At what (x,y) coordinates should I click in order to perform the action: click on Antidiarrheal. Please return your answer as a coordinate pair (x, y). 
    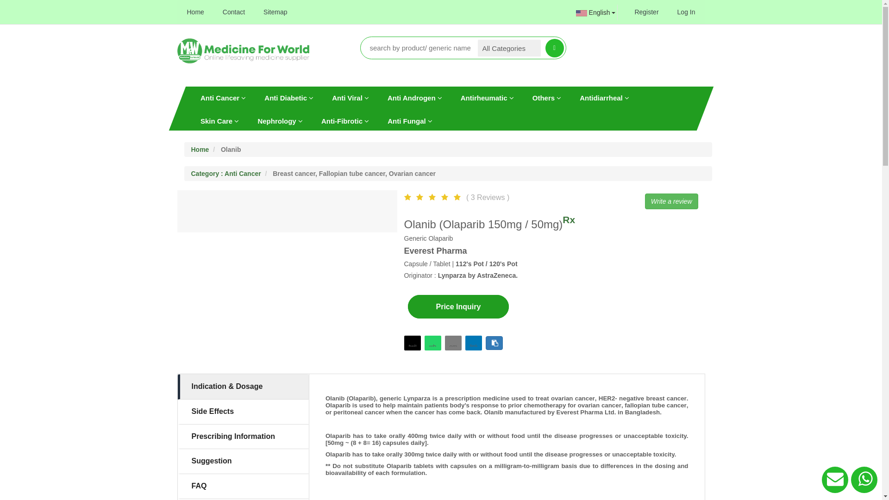
    Looking at the image, I should click on (605, 98).